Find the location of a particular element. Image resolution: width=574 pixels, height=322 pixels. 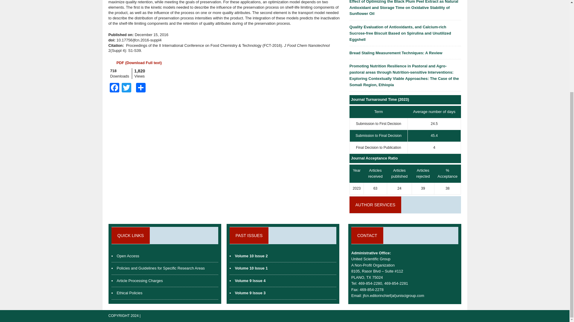

jfcn-s4-fct is located at coordinates (139, 63).